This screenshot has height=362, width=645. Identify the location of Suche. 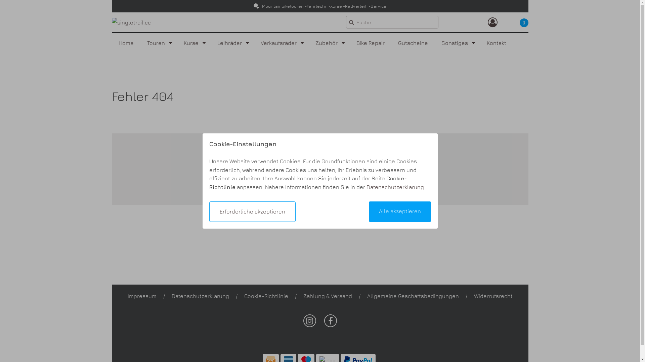
(351, 22).